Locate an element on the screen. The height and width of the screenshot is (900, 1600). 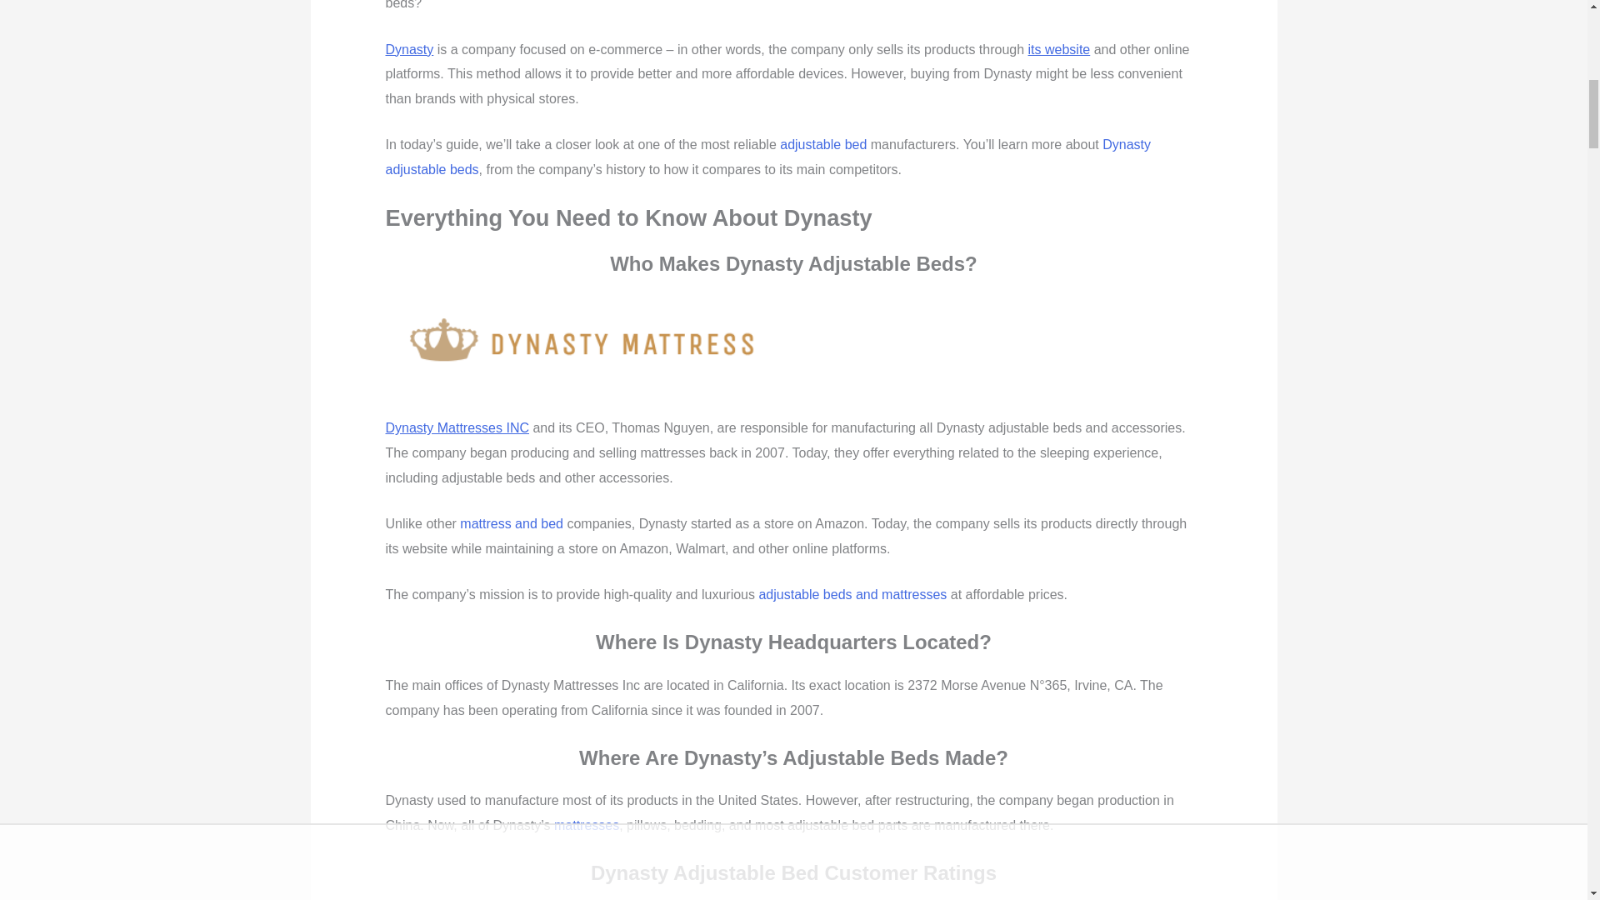
Dynasty mattress is located at coordinates (583, 344).